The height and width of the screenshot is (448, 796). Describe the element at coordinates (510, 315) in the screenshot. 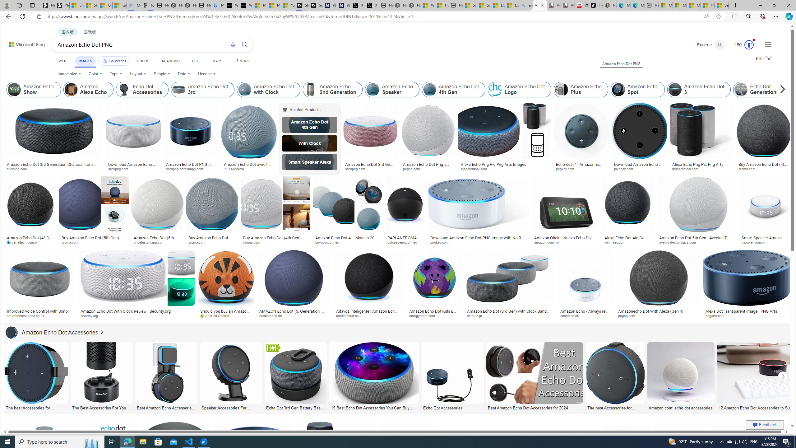

I see `skroutz.gr` at that location.